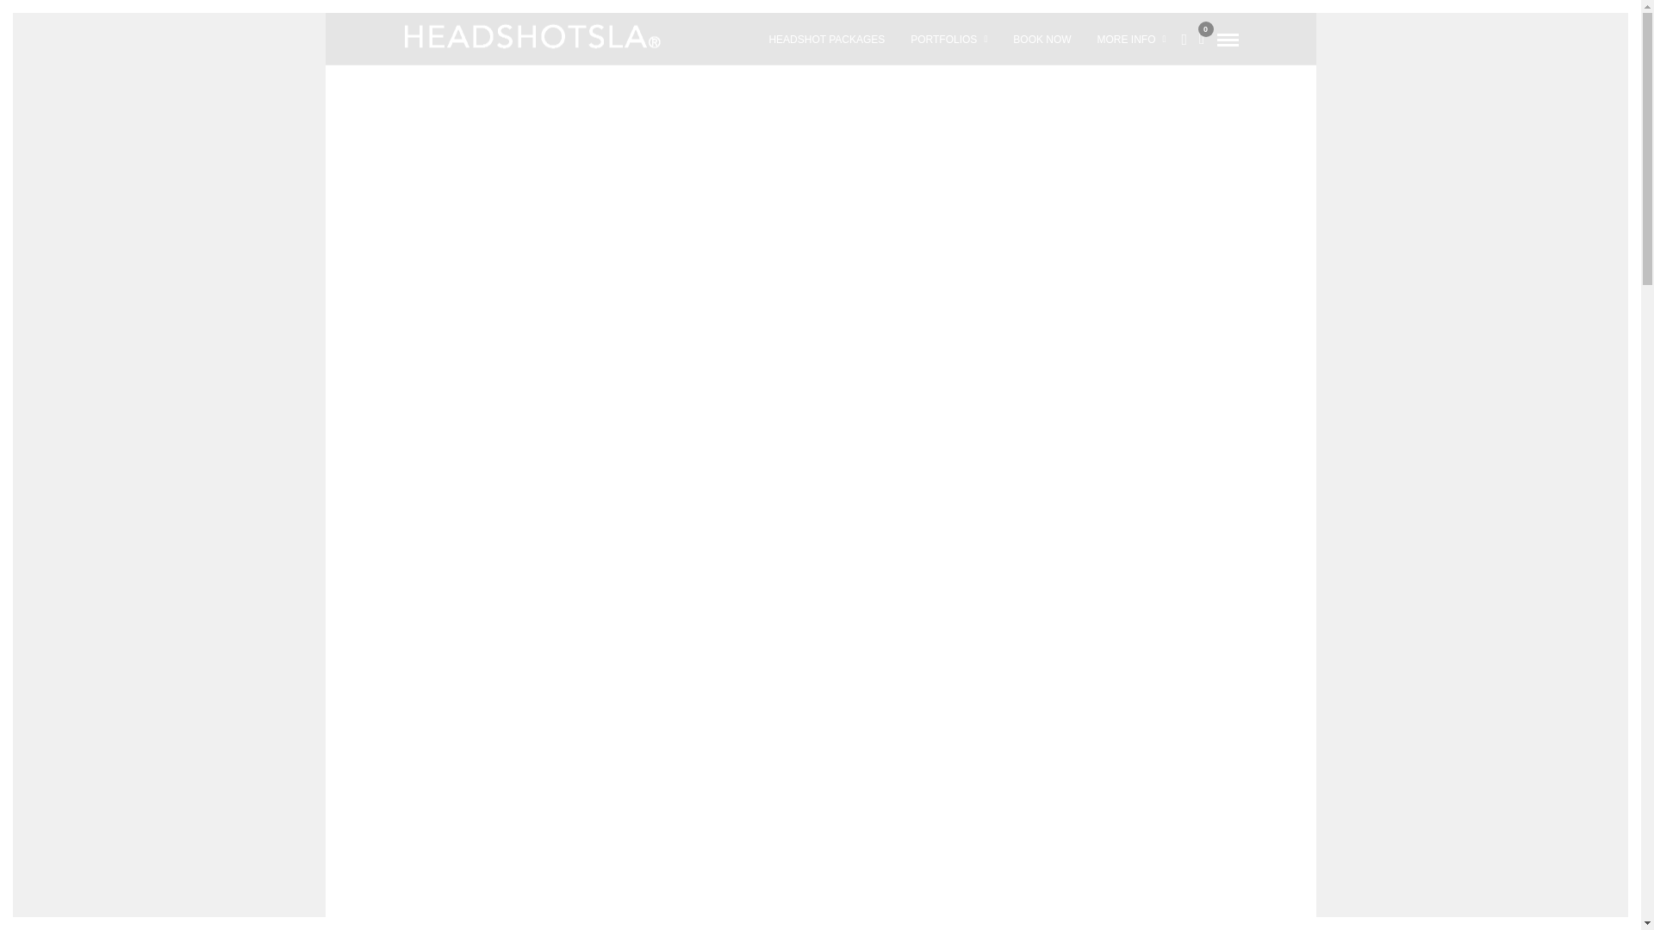 This screenshot has width=1654, height=930. Describe the element at coordinates (1042, 39) in the screenshot. I see `BOOK NOW` at that location.